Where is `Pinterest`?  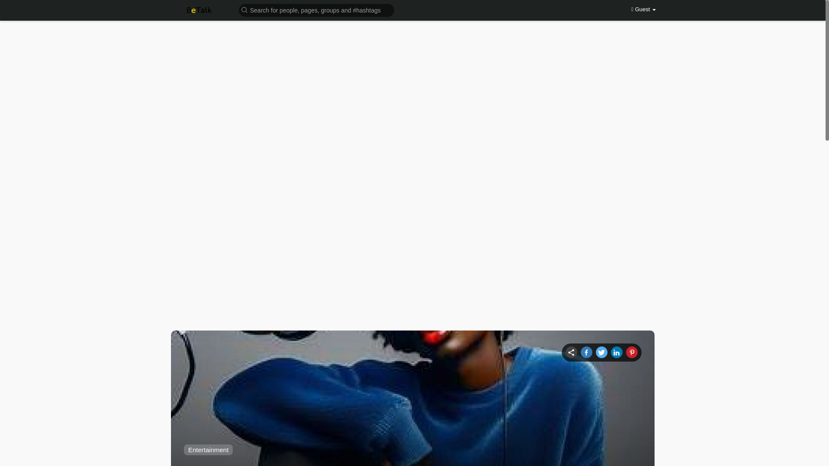 Pinterest is located at coordinates (631, 352).